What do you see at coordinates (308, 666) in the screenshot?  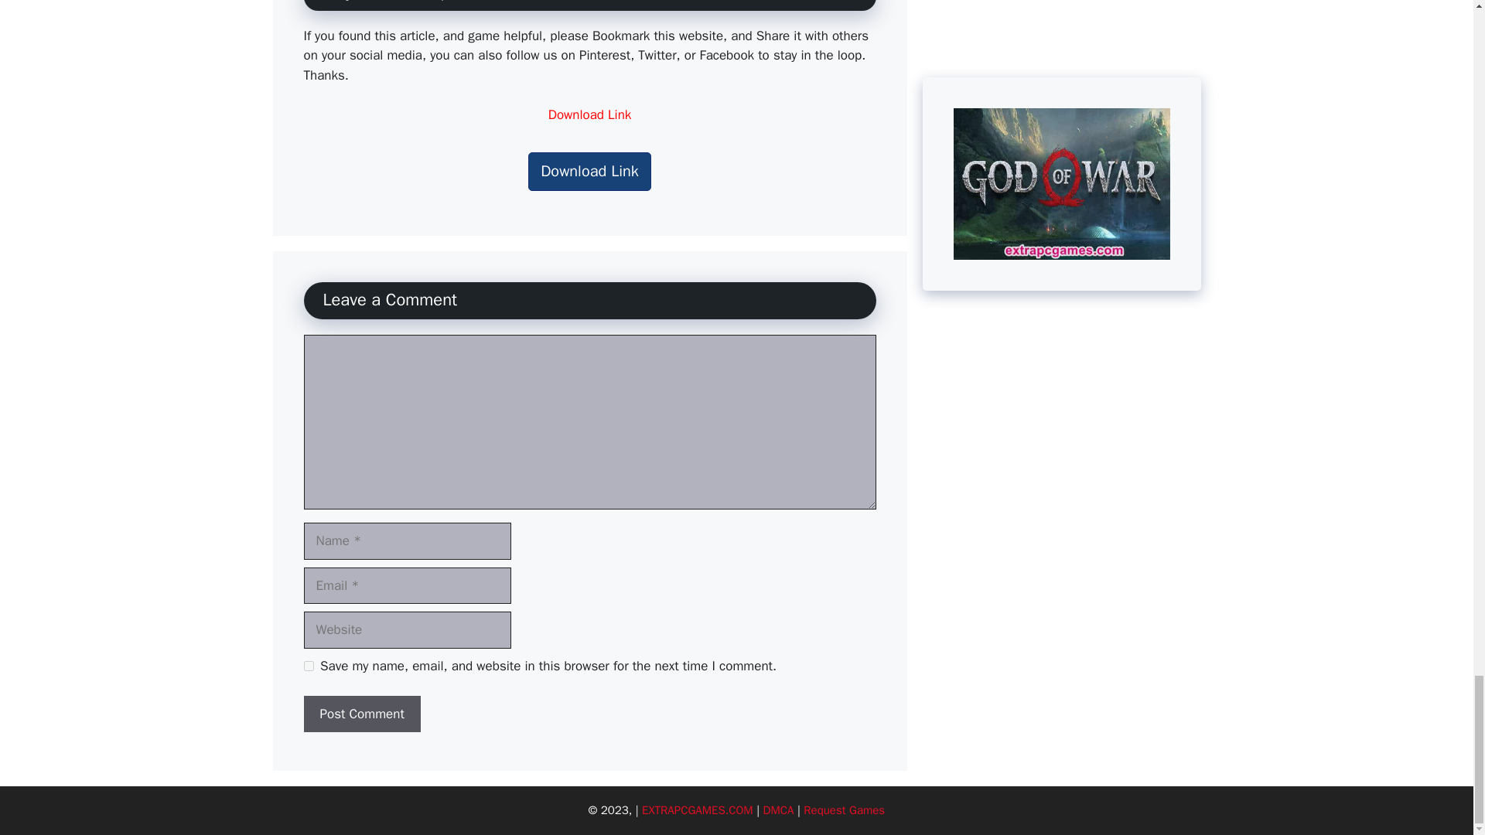 I see `yes` at bounding box center [308, 666].